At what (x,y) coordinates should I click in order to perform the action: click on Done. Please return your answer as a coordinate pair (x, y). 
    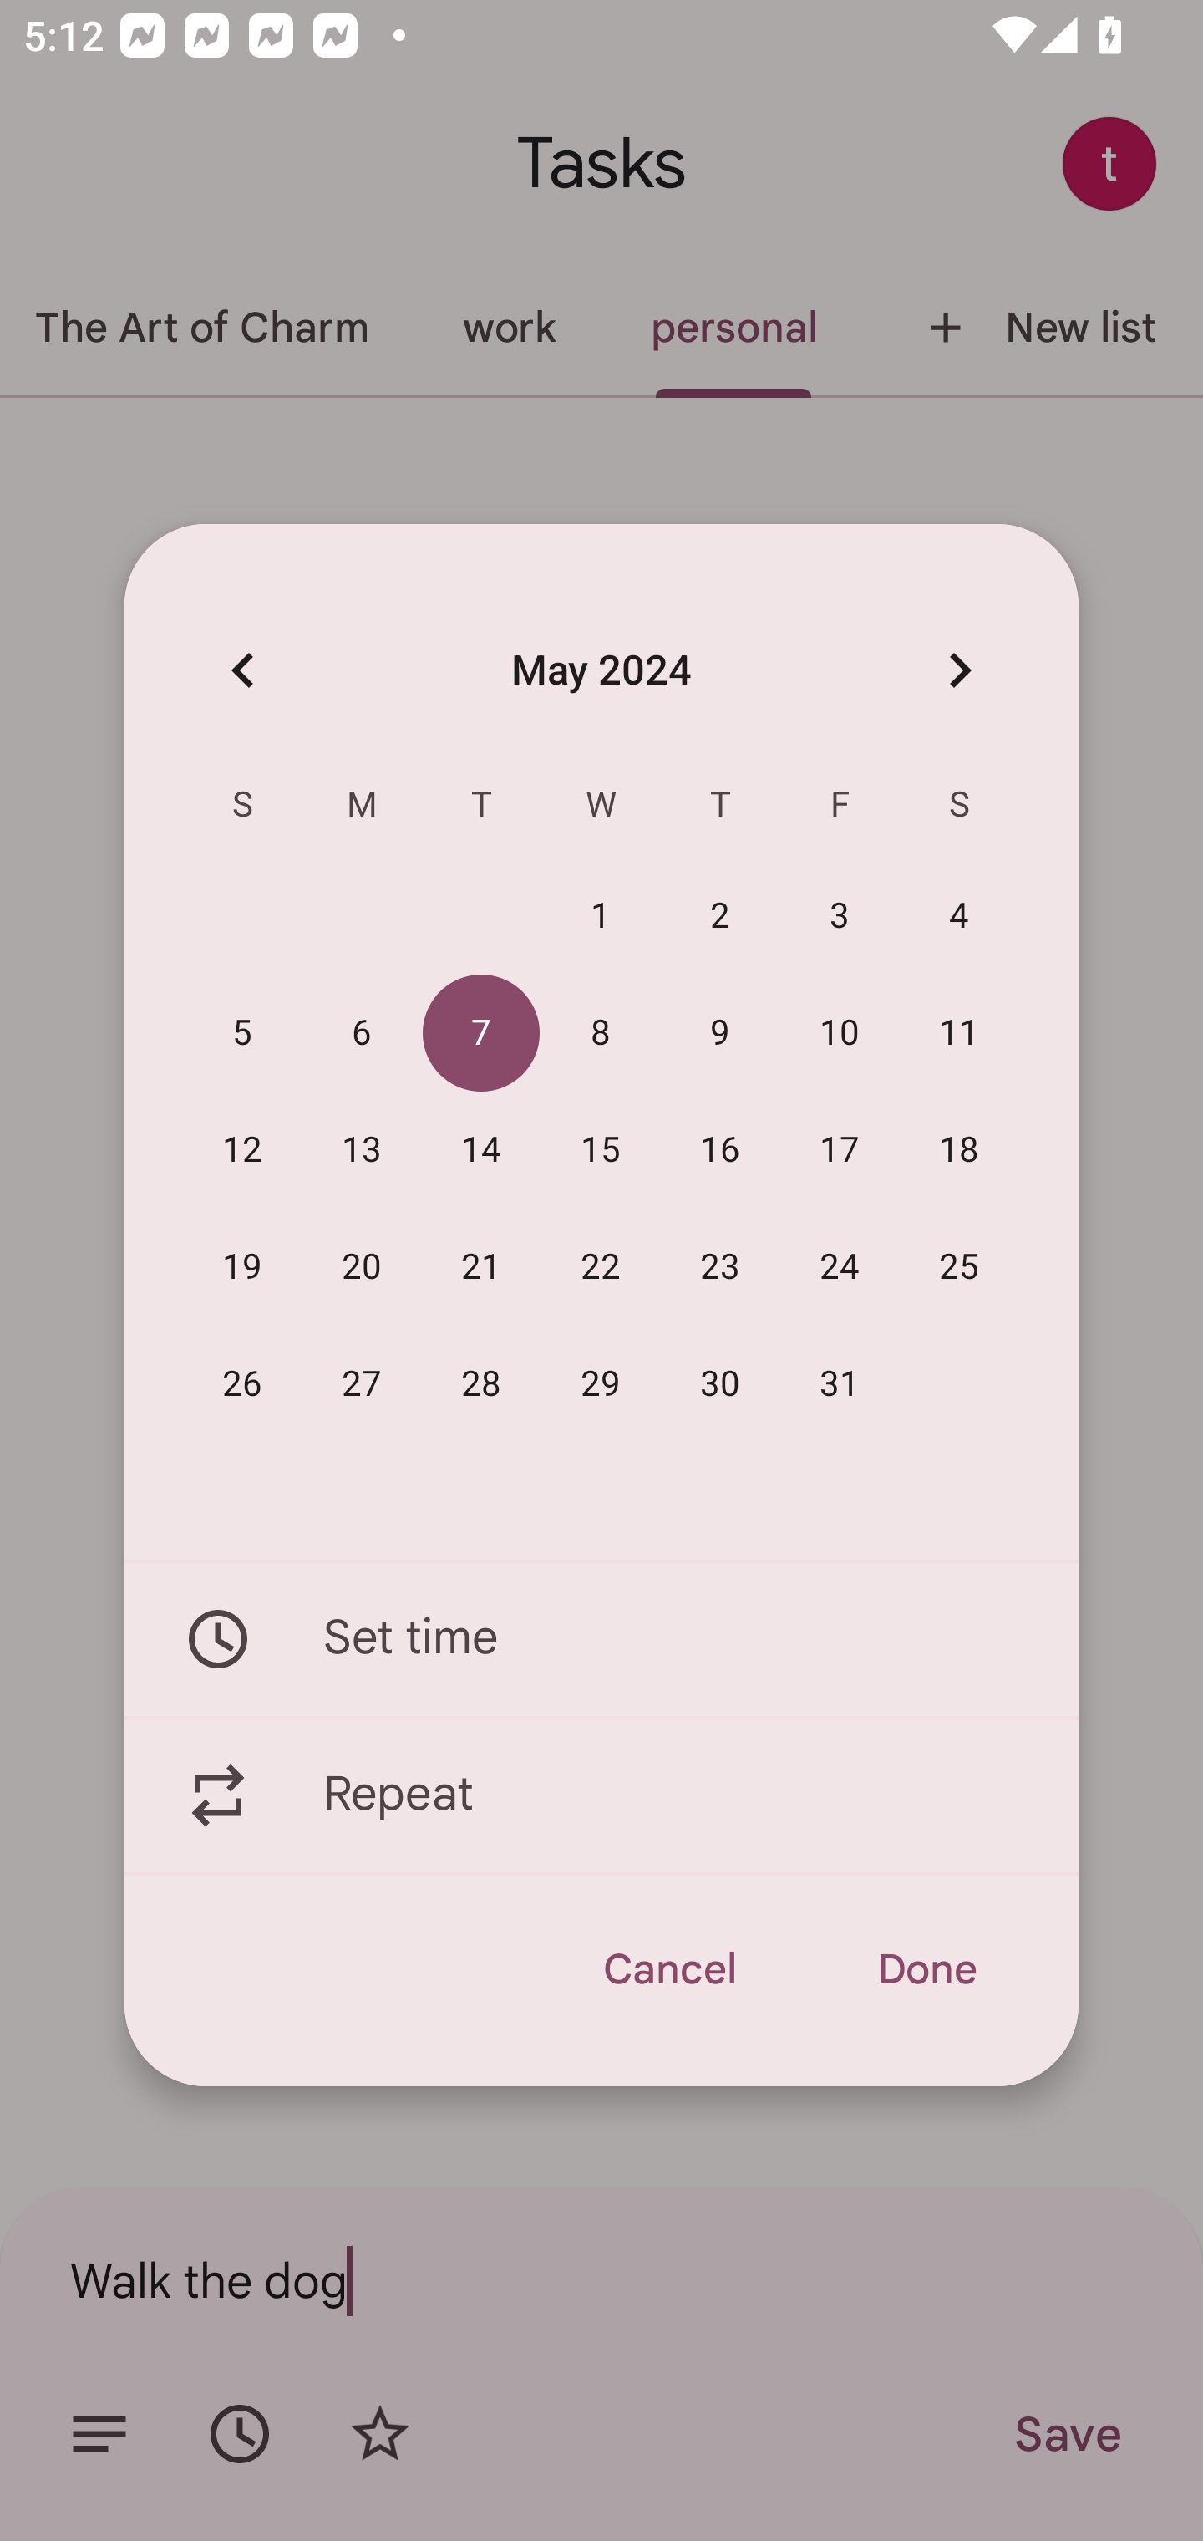
    Looking at the image, I should click on (926, 1969).